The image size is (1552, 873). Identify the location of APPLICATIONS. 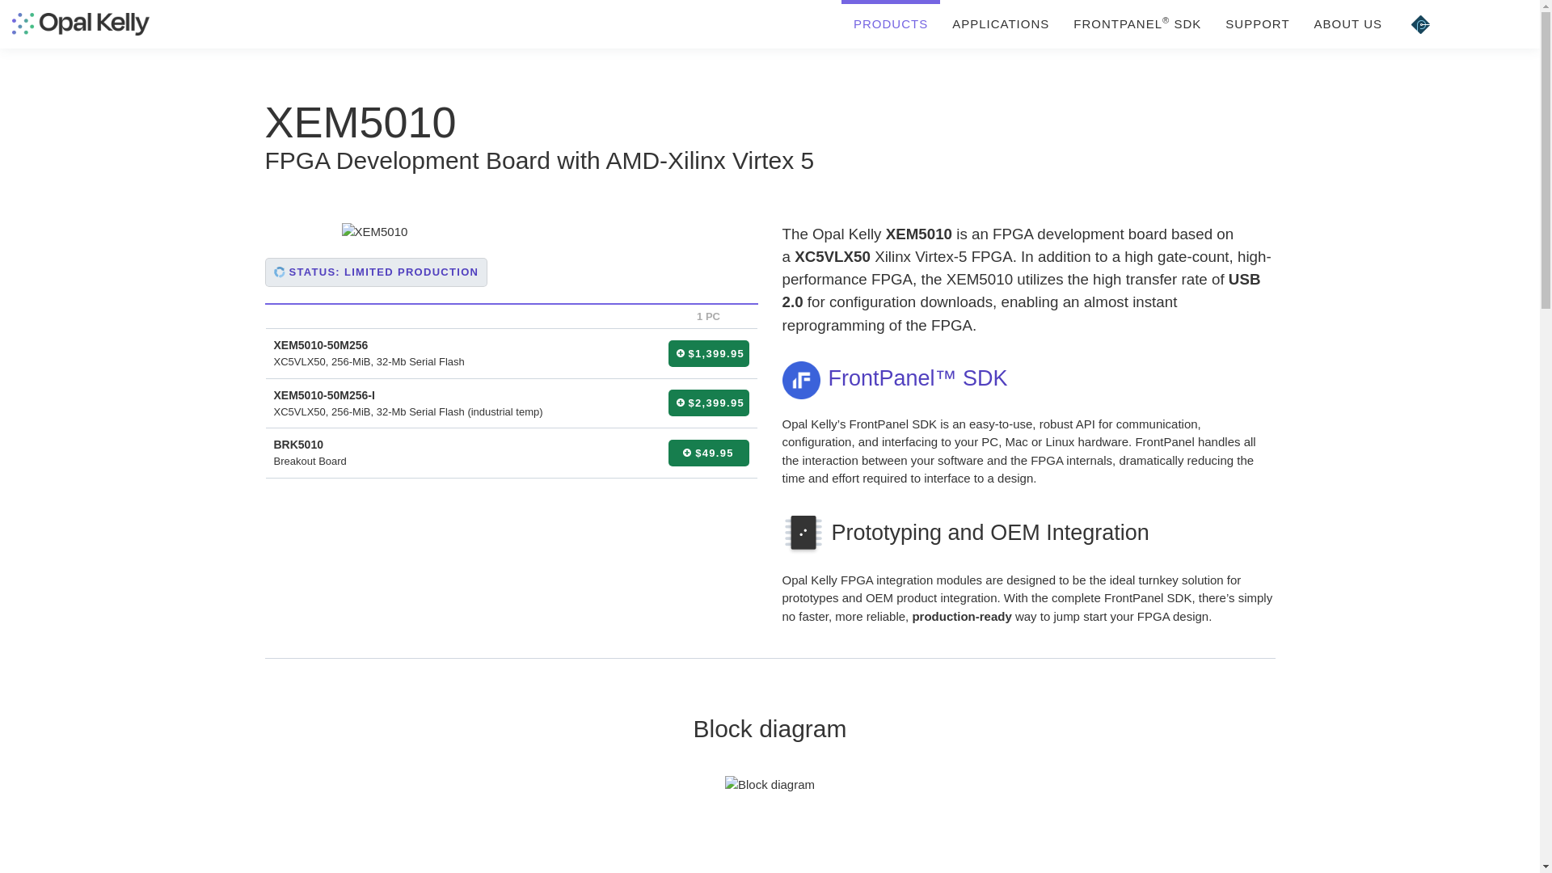
(1001, 24).